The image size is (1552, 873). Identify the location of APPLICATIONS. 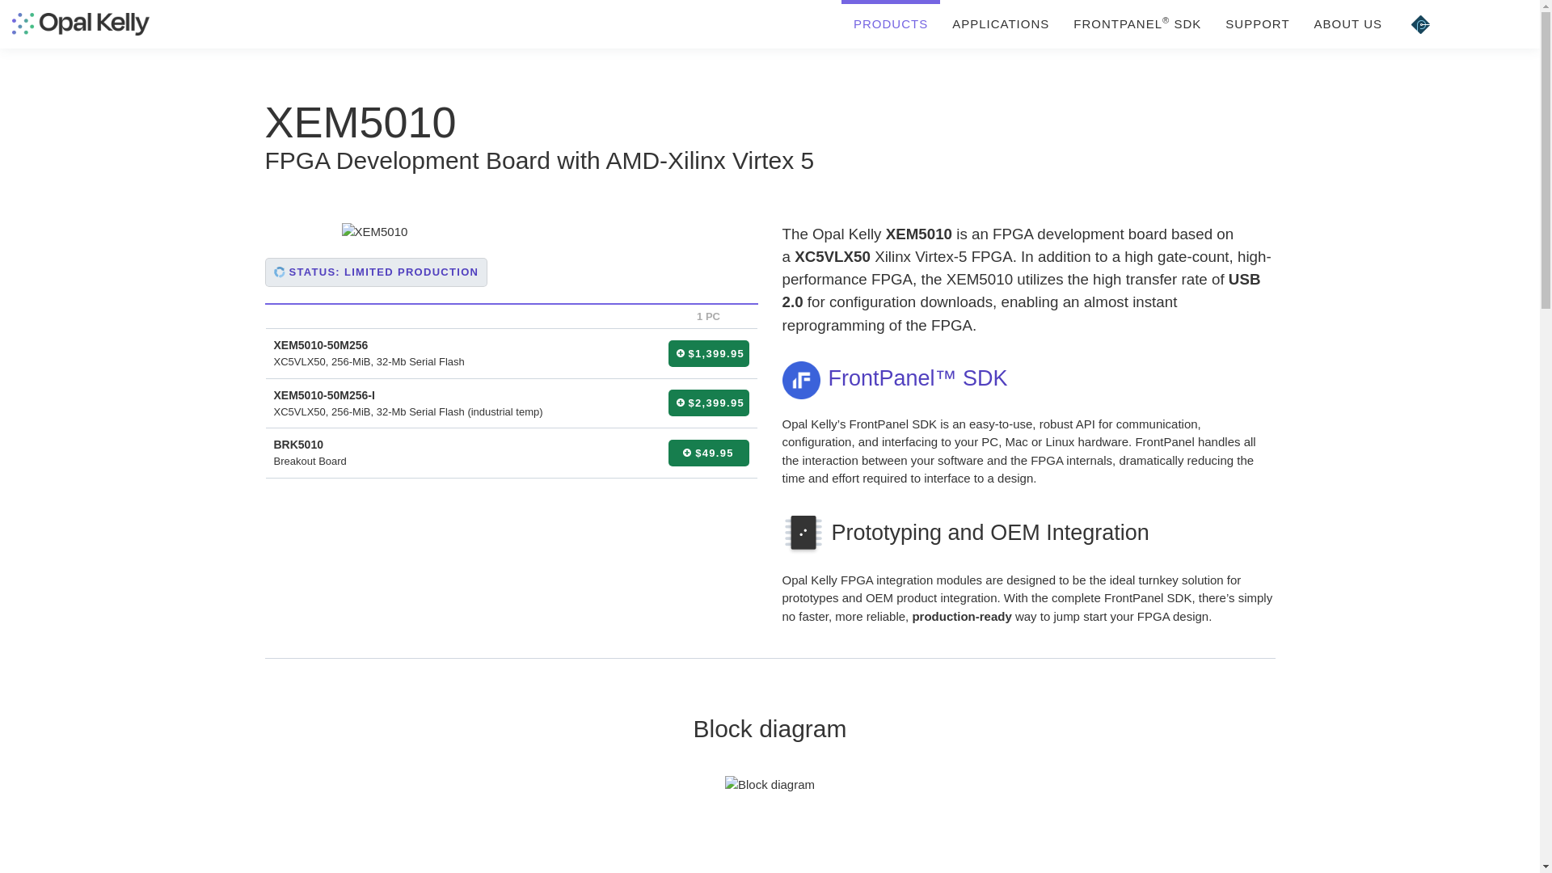
(1001, 24).